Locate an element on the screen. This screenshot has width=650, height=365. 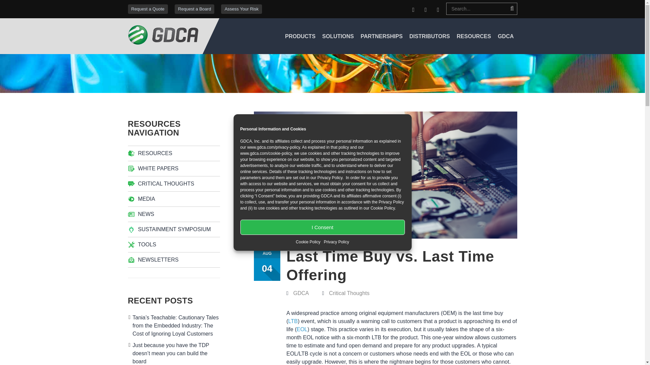
DISTRIBUTORS is located at coordinates (429, 36).